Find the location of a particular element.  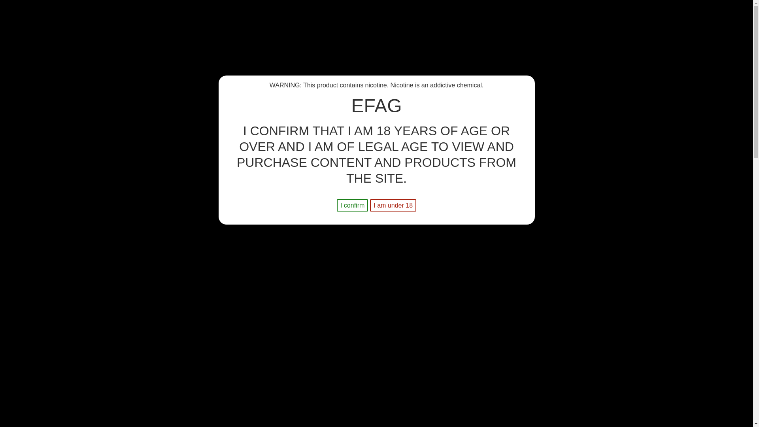

I confirm is located at coordinates (353, 205).